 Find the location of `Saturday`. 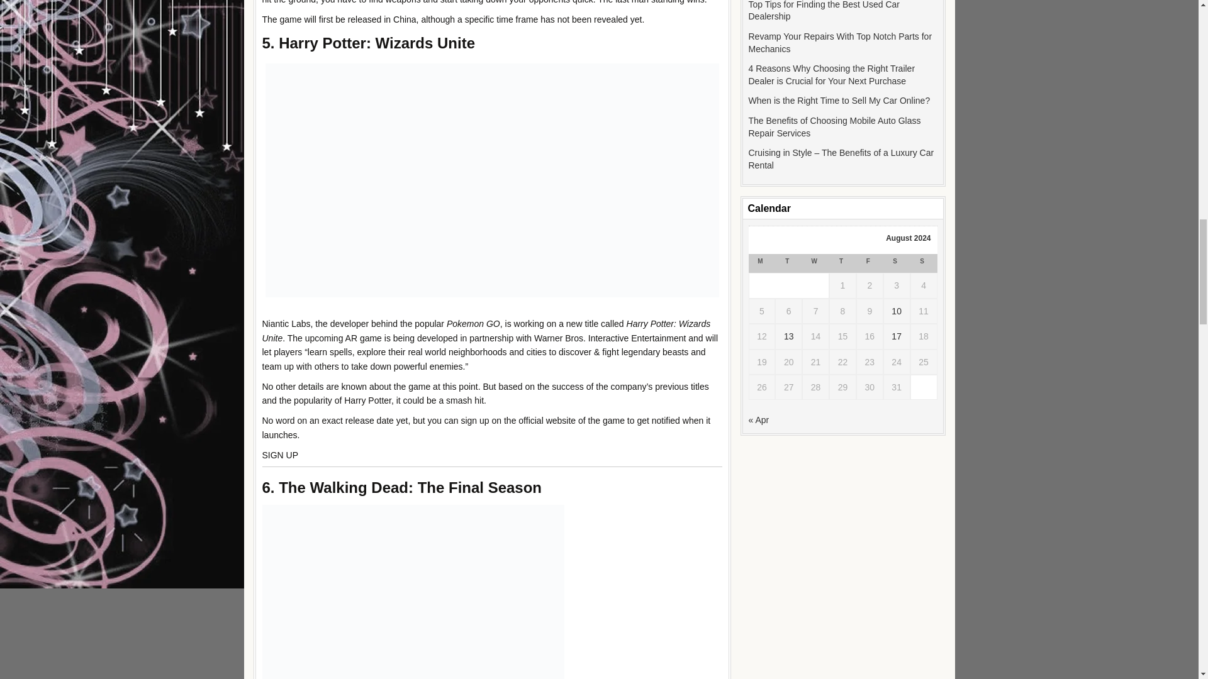

Saturday is located at coordinates (897, 263).